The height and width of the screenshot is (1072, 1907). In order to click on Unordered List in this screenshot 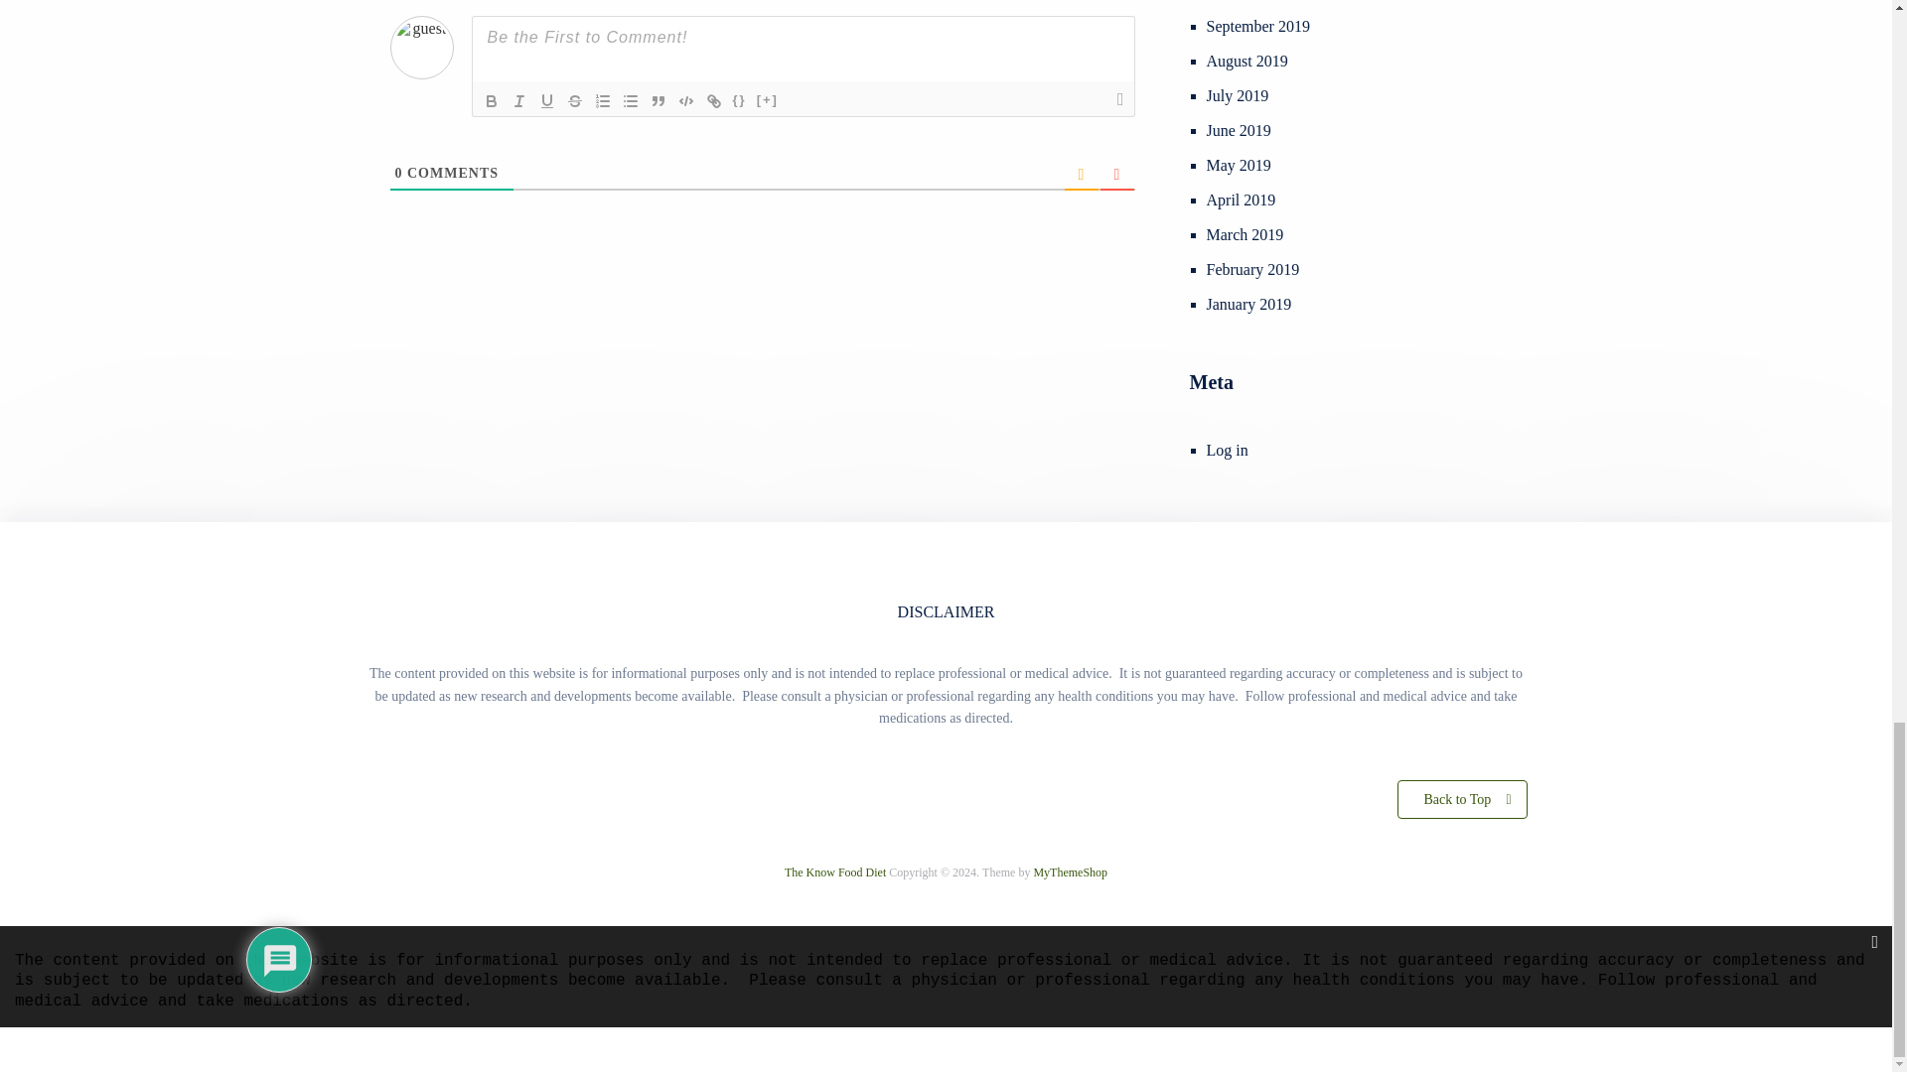, I will do `click(630, 101)`.